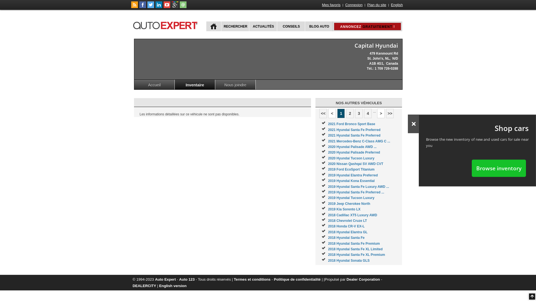 The height and width of the screenshot is (301, 536). Describe the element at coordinates (214, 26) in the screenshot. I see `ACCUEIL` at that location.